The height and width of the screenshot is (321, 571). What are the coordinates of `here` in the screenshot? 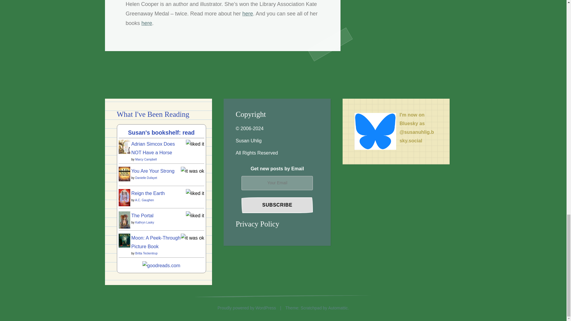 It's located at (247, 14).